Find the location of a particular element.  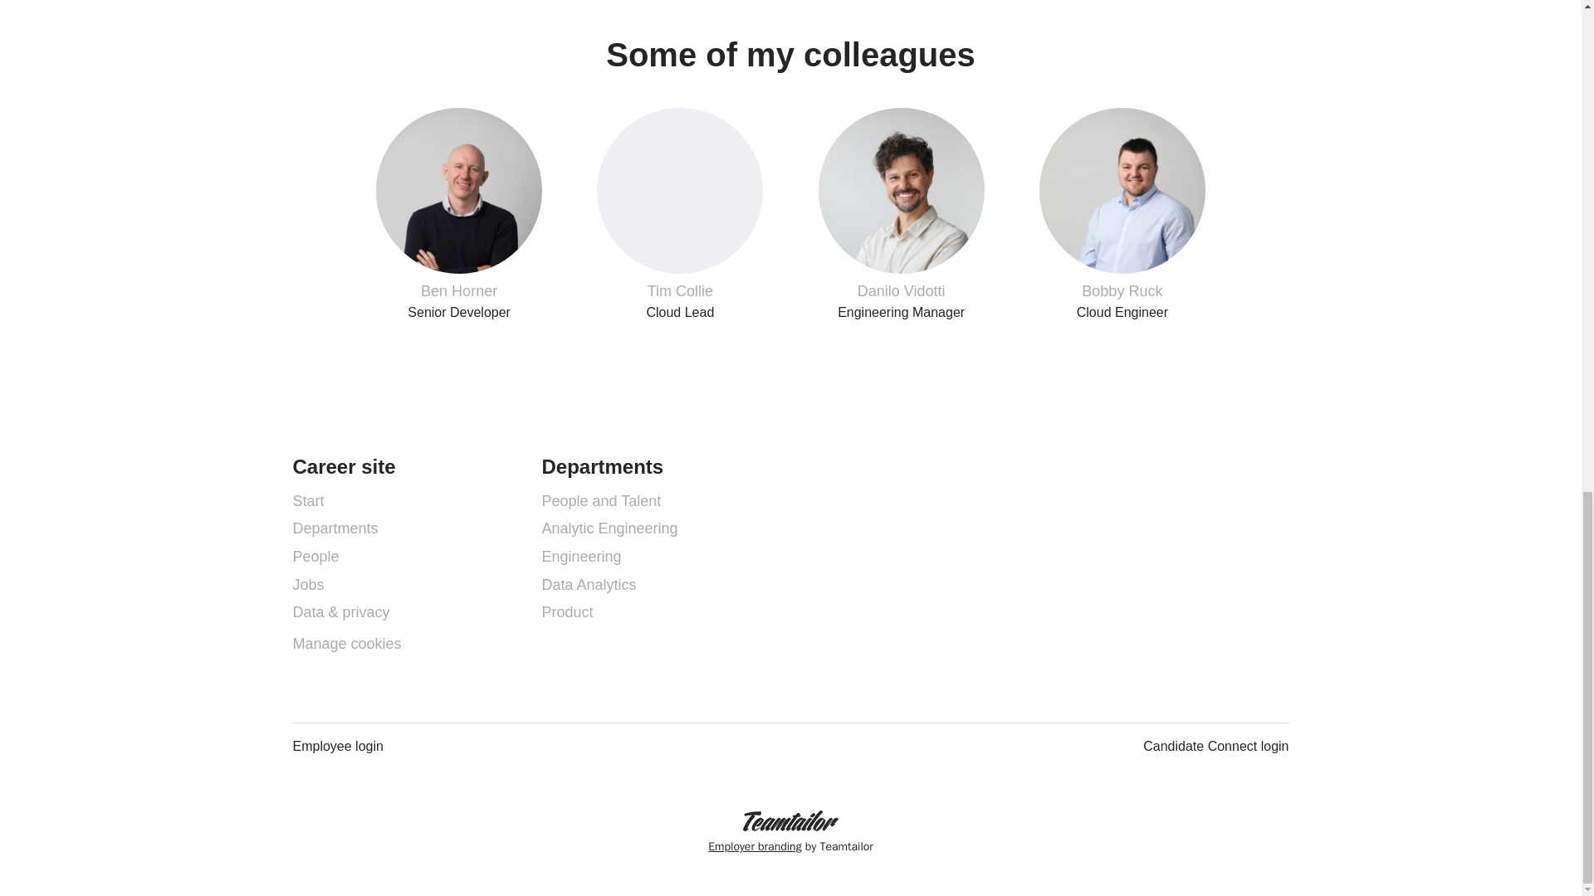

People and Talent is located at coordinates (307, 585).